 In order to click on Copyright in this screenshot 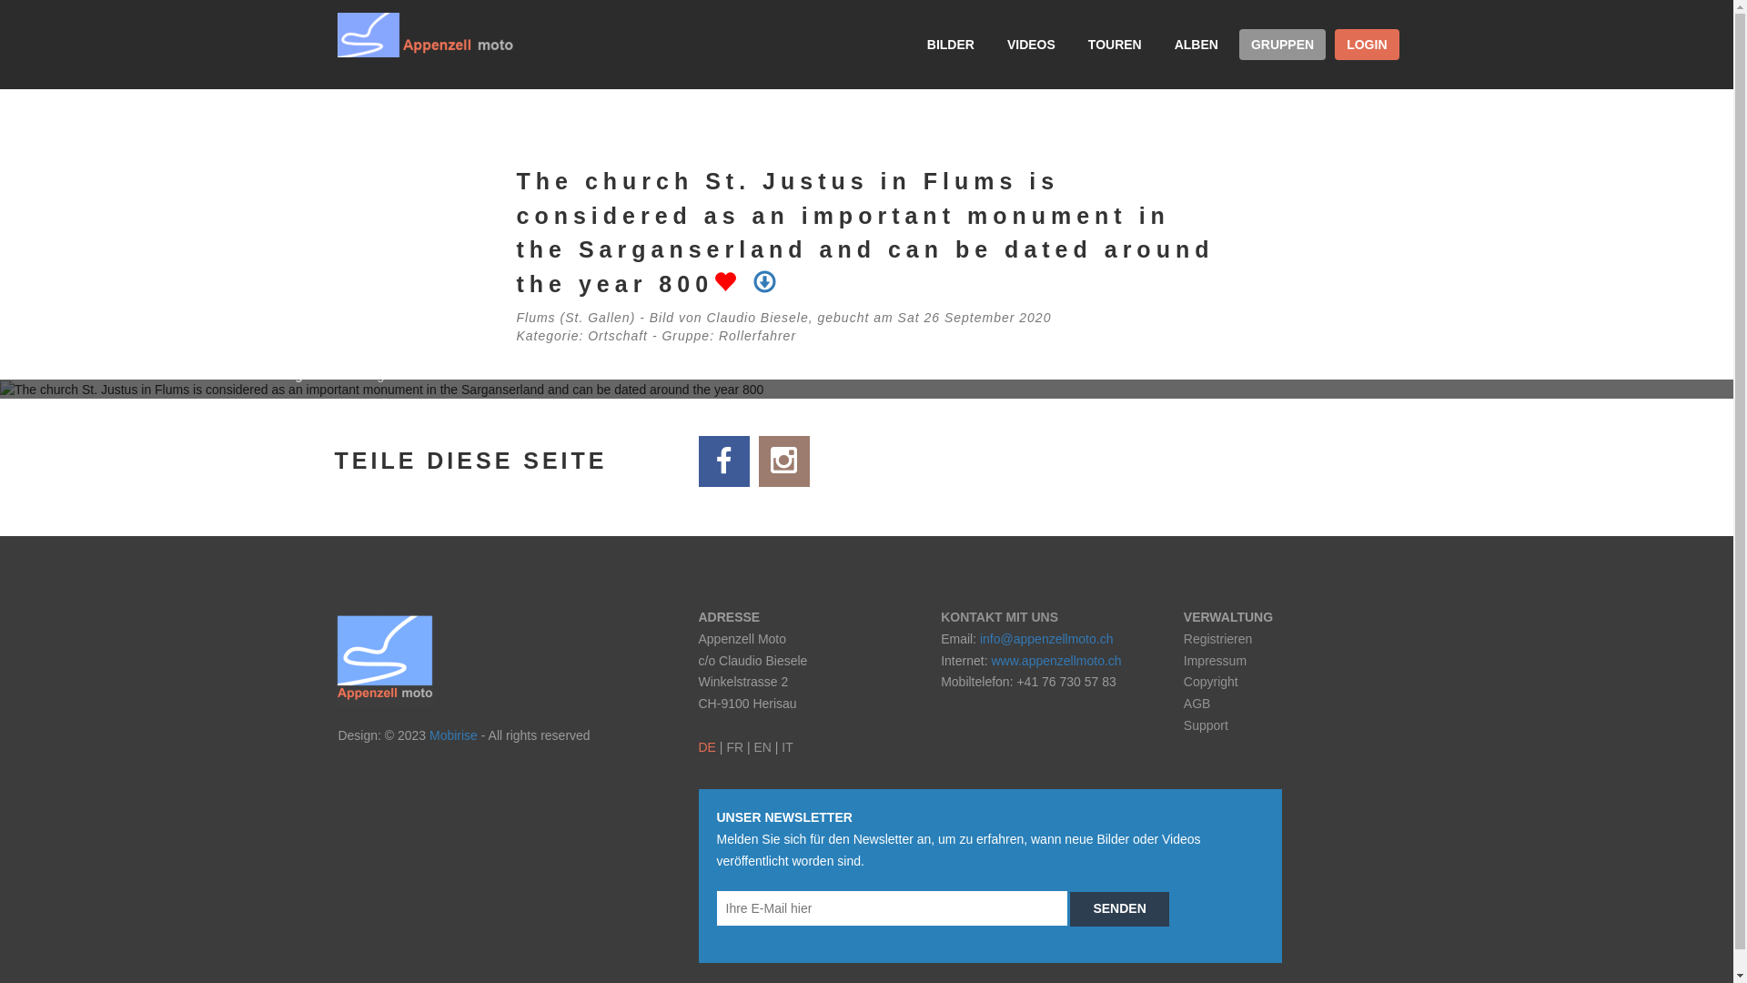, I will do `click(1211, 682)`.